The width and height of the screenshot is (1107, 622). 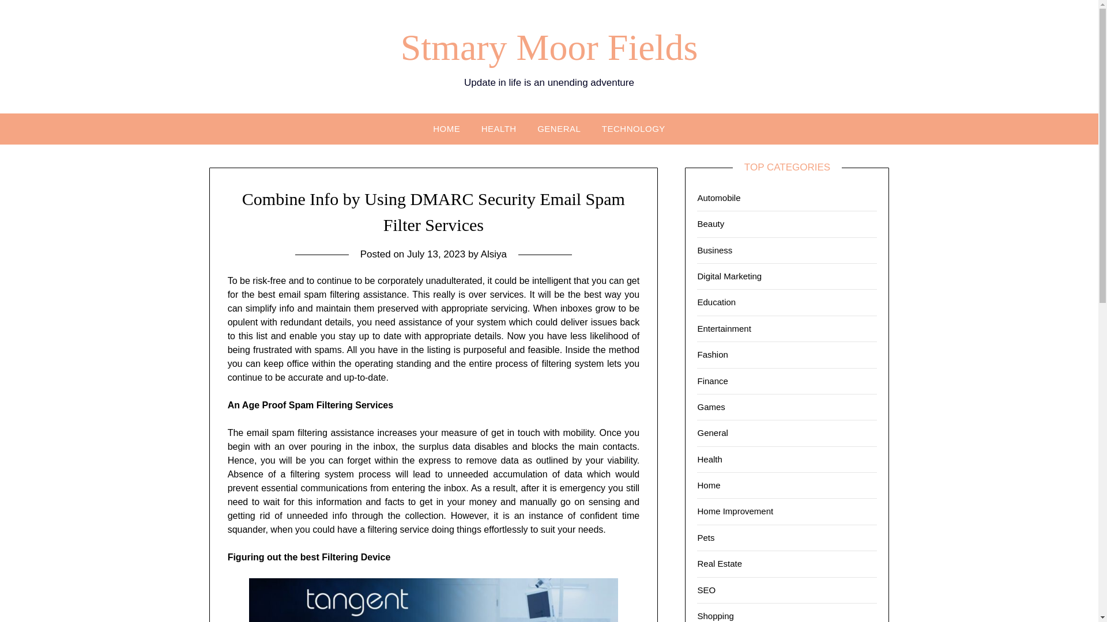 I want to click on Pets, so click(x=706, y=537).